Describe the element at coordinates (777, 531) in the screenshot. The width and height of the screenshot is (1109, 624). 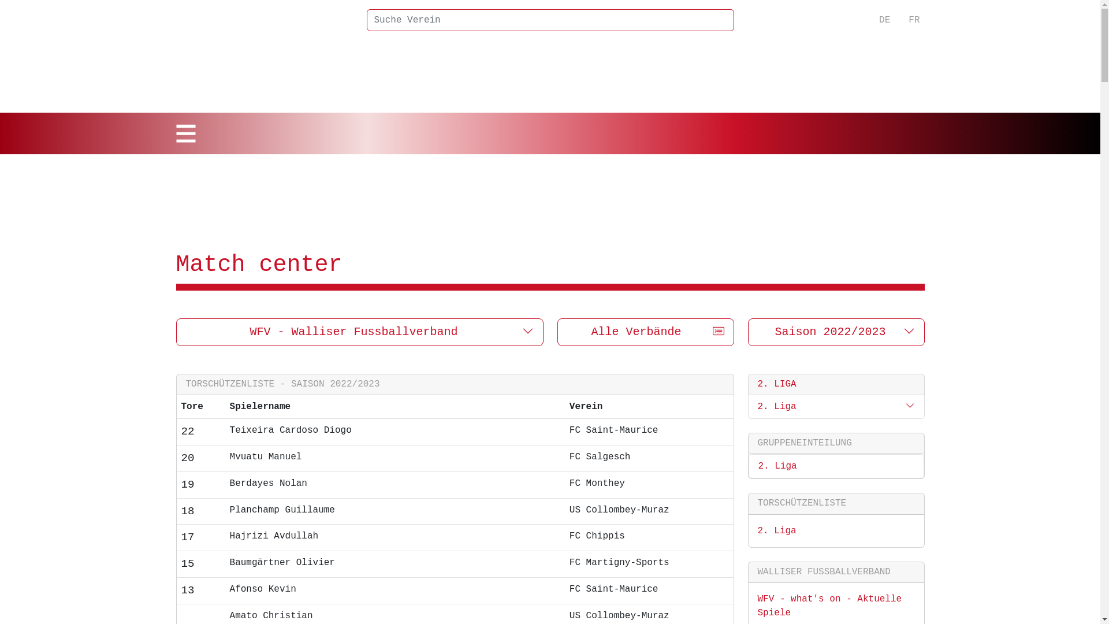
I see `2. Liga` at that location.